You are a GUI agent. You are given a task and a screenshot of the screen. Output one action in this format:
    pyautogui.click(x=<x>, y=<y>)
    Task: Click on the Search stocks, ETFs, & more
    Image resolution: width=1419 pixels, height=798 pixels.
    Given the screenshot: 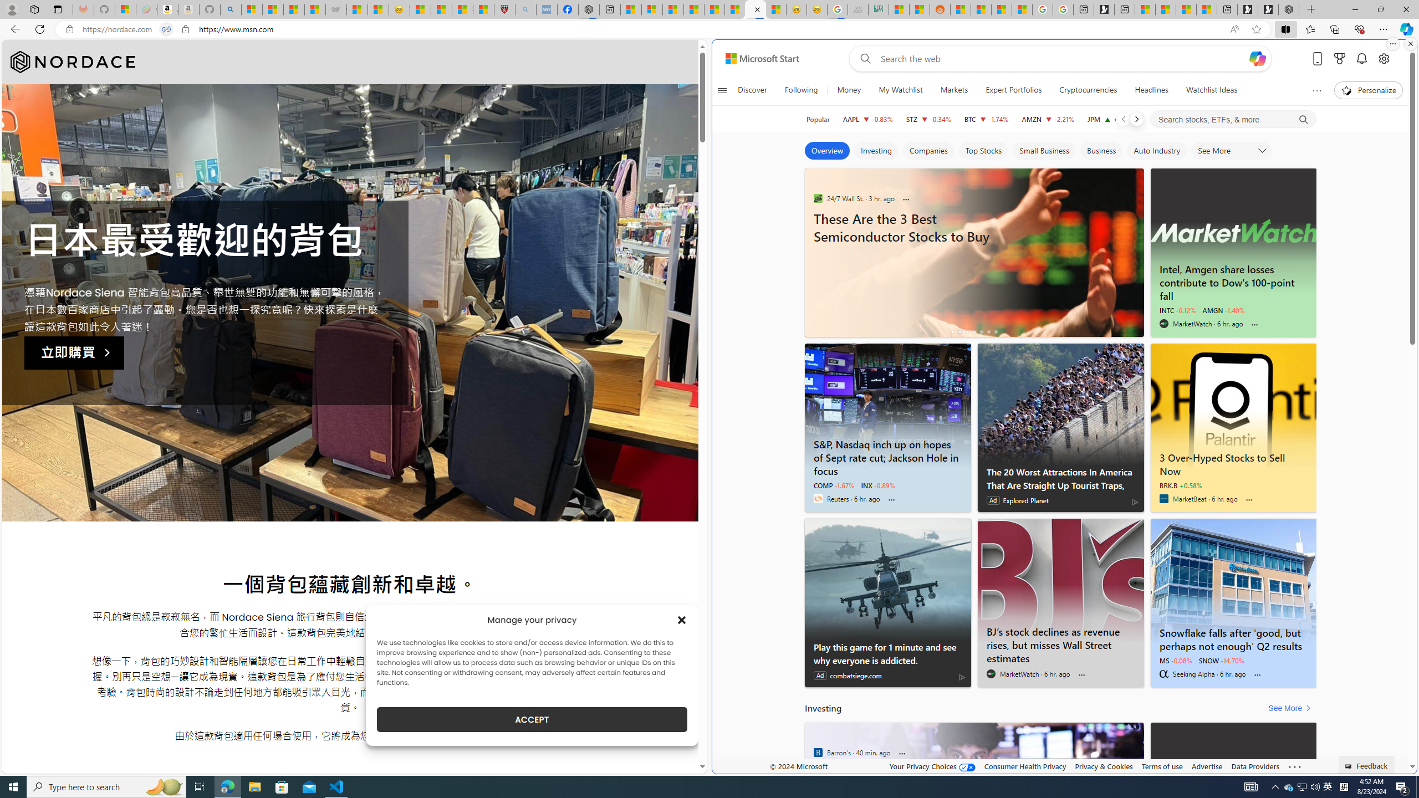 What is the action you would take?
    pyautogui.click(x=1234, y=120)
    